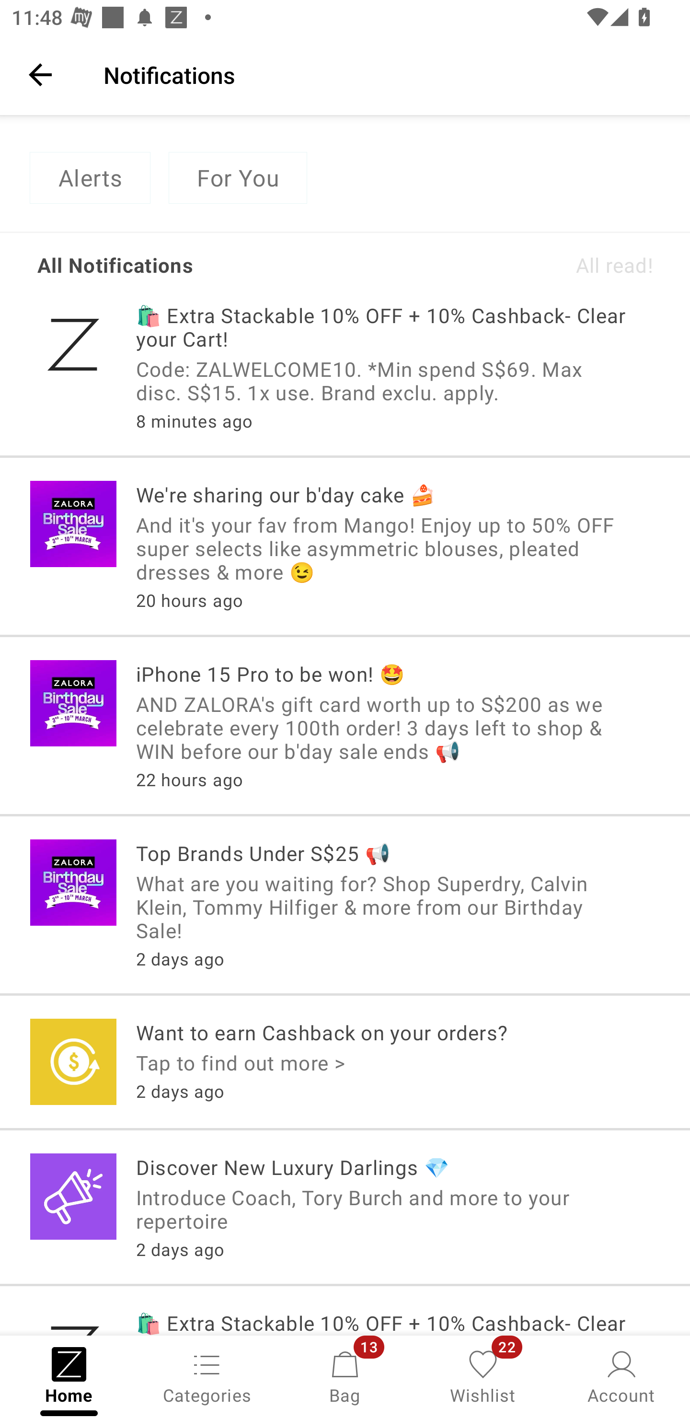  Describe the element at coordinates (207, 1376) in the screenshot. I see `Categories` at that location.